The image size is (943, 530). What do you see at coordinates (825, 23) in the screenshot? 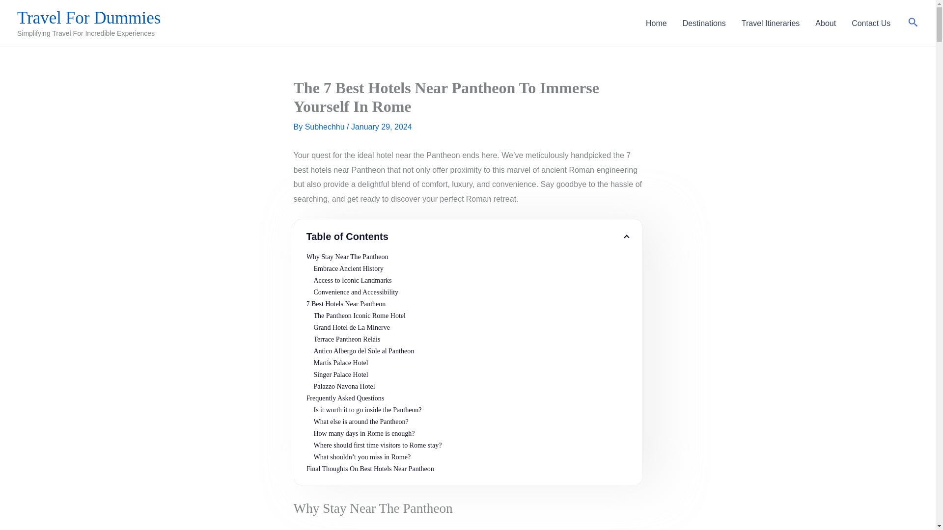
I see `About` at bounding box center [825, 23].